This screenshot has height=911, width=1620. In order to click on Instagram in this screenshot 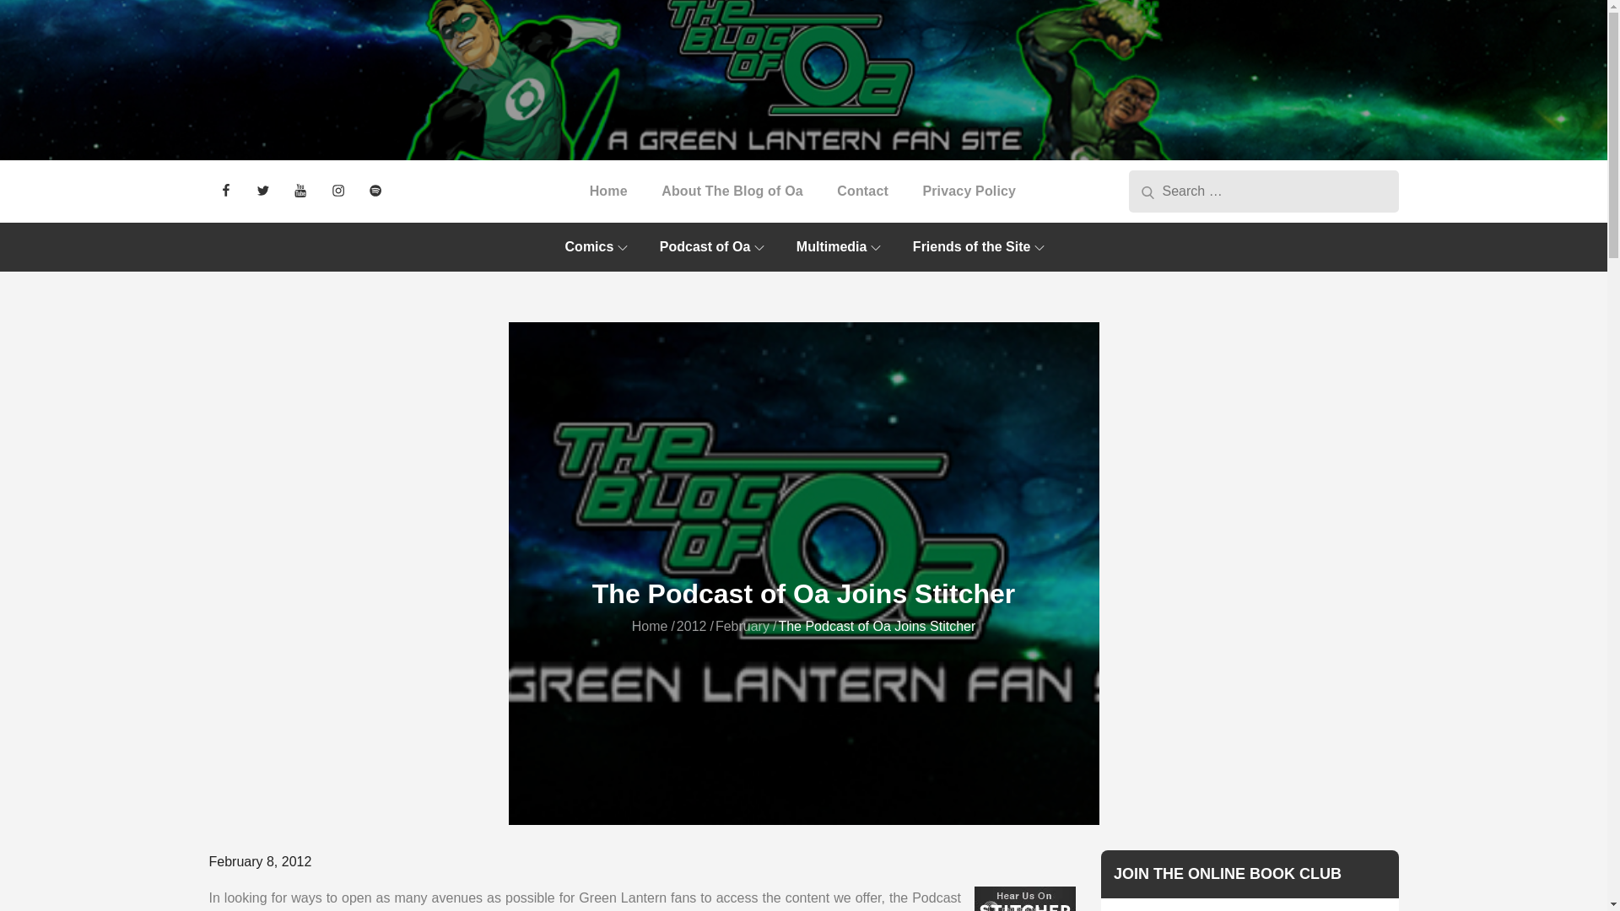, I will do `click(337, 191)`.